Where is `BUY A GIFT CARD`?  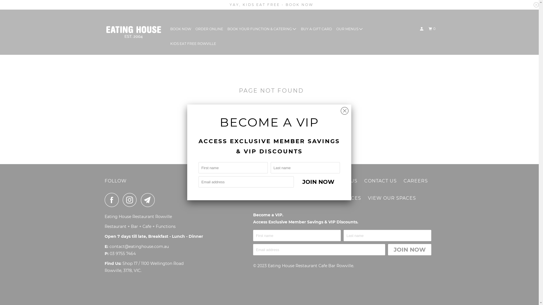
BUY A GIFT CARD is located at coordinates (316, 29).